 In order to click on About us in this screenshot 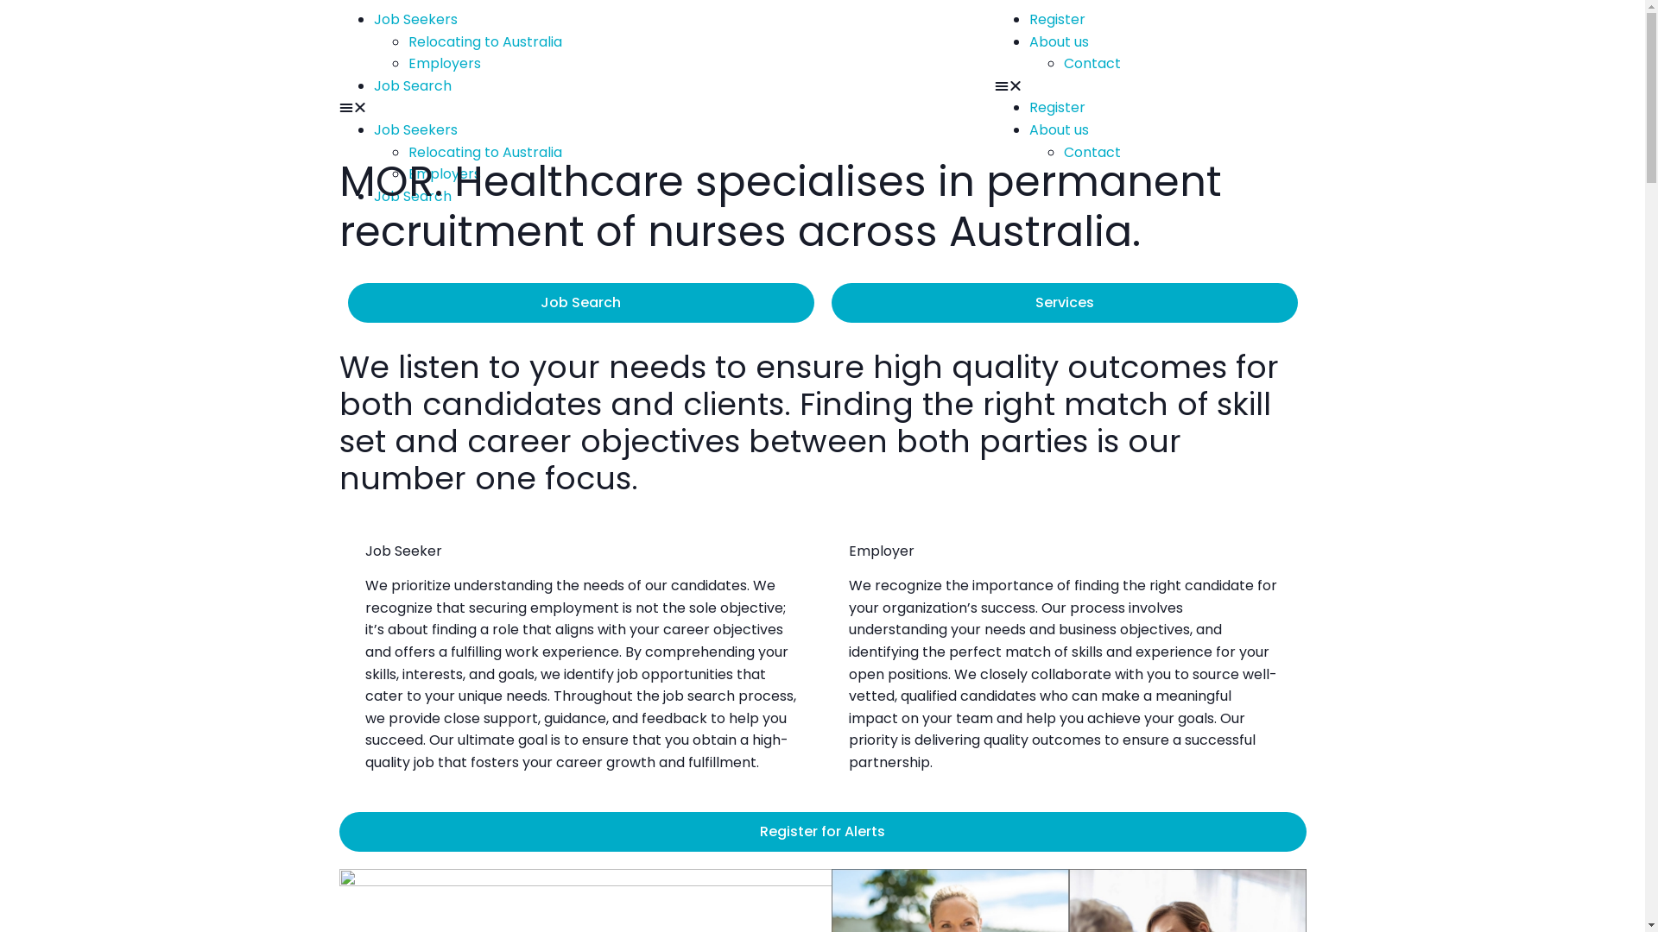, I will do `click(1059, 41)`.